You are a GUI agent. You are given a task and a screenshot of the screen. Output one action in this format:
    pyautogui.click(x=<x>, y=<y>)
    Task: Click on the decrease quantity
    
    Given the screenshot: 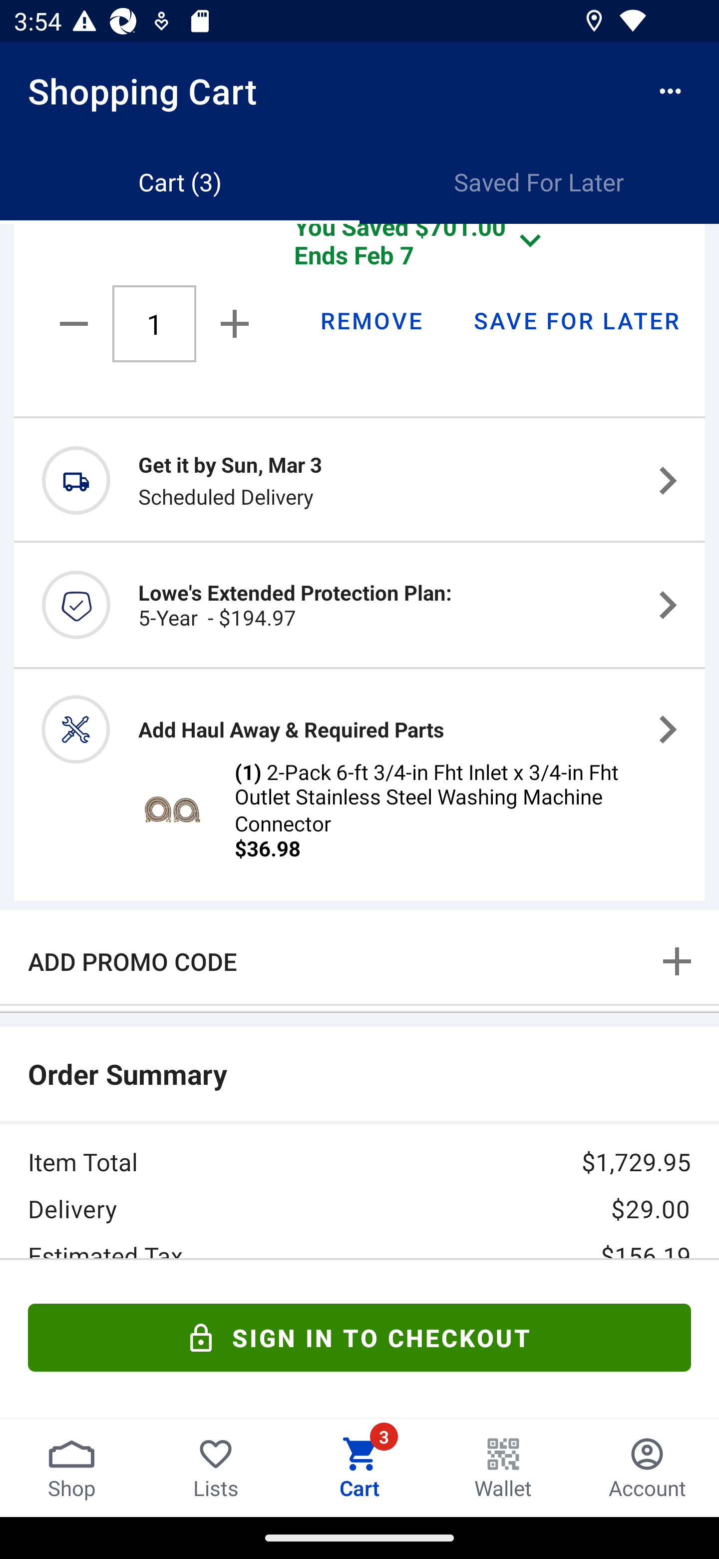 What is the action you would take?
    pyautogui.click(x=77, y=324)
    